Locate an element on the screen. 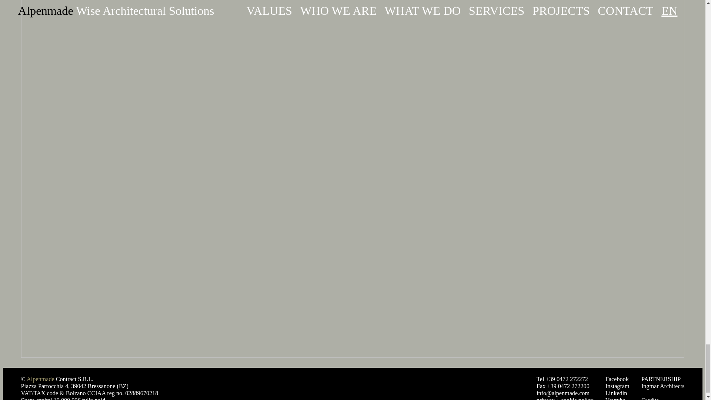 The image size is (711, 400). Facebook is located at coordinates (617, 379).